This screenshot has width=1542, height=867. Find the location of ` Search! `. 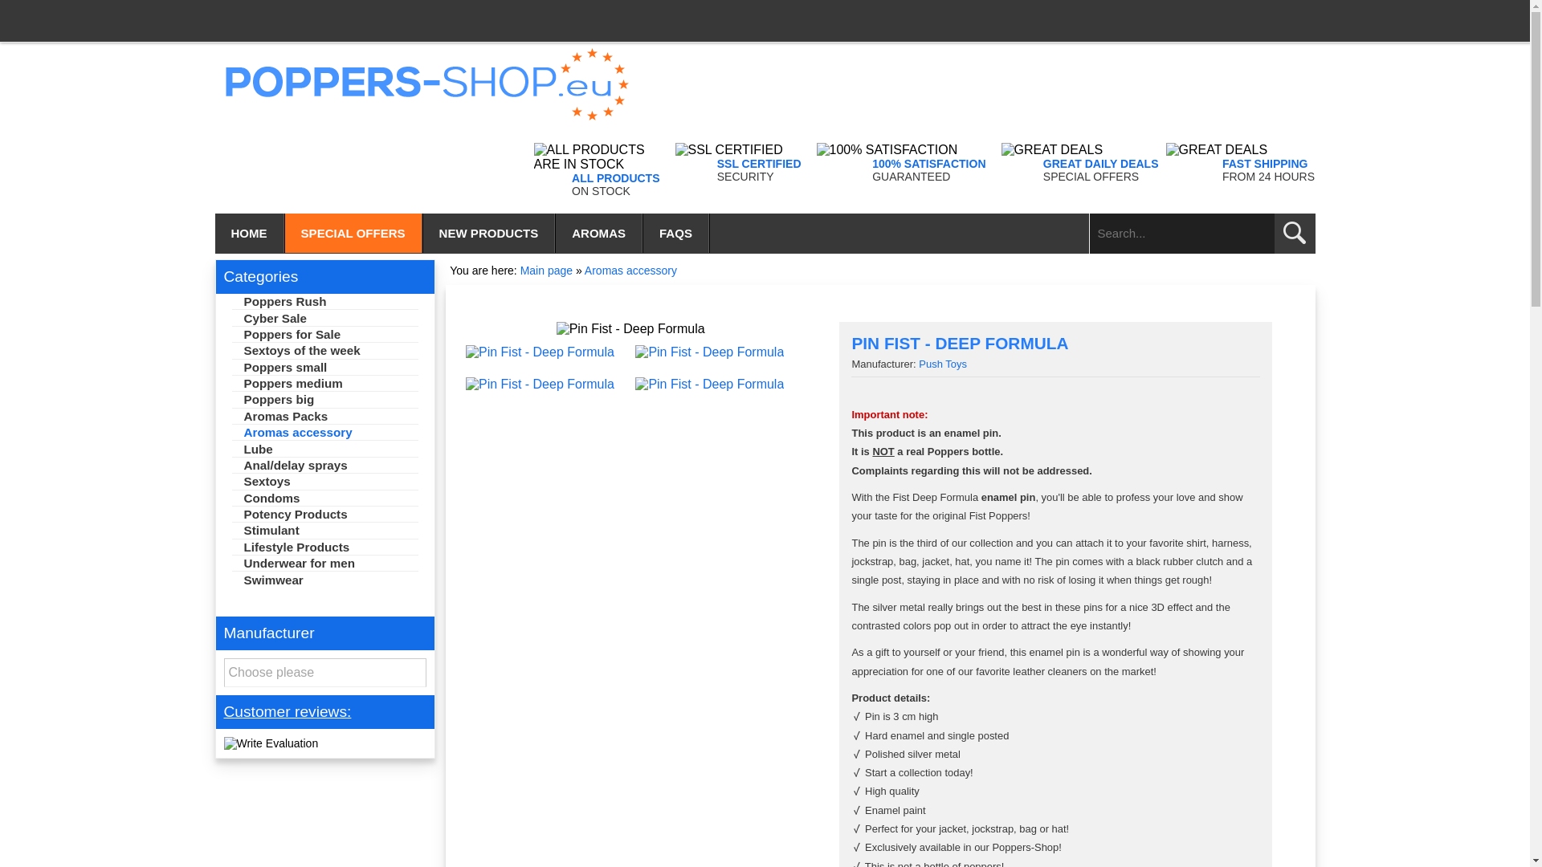

 Search!  is located at coordinates (1294, 233).